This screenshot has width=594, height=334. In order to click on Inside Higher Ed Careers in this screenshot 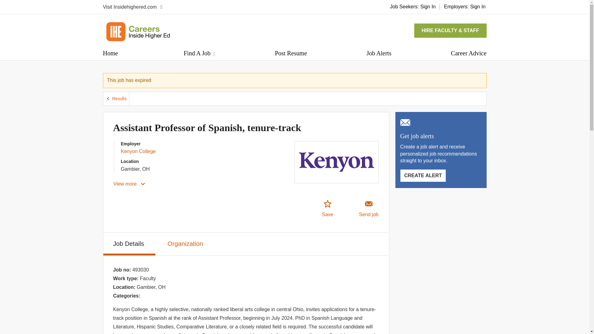, I will do `click(138, 32)`.